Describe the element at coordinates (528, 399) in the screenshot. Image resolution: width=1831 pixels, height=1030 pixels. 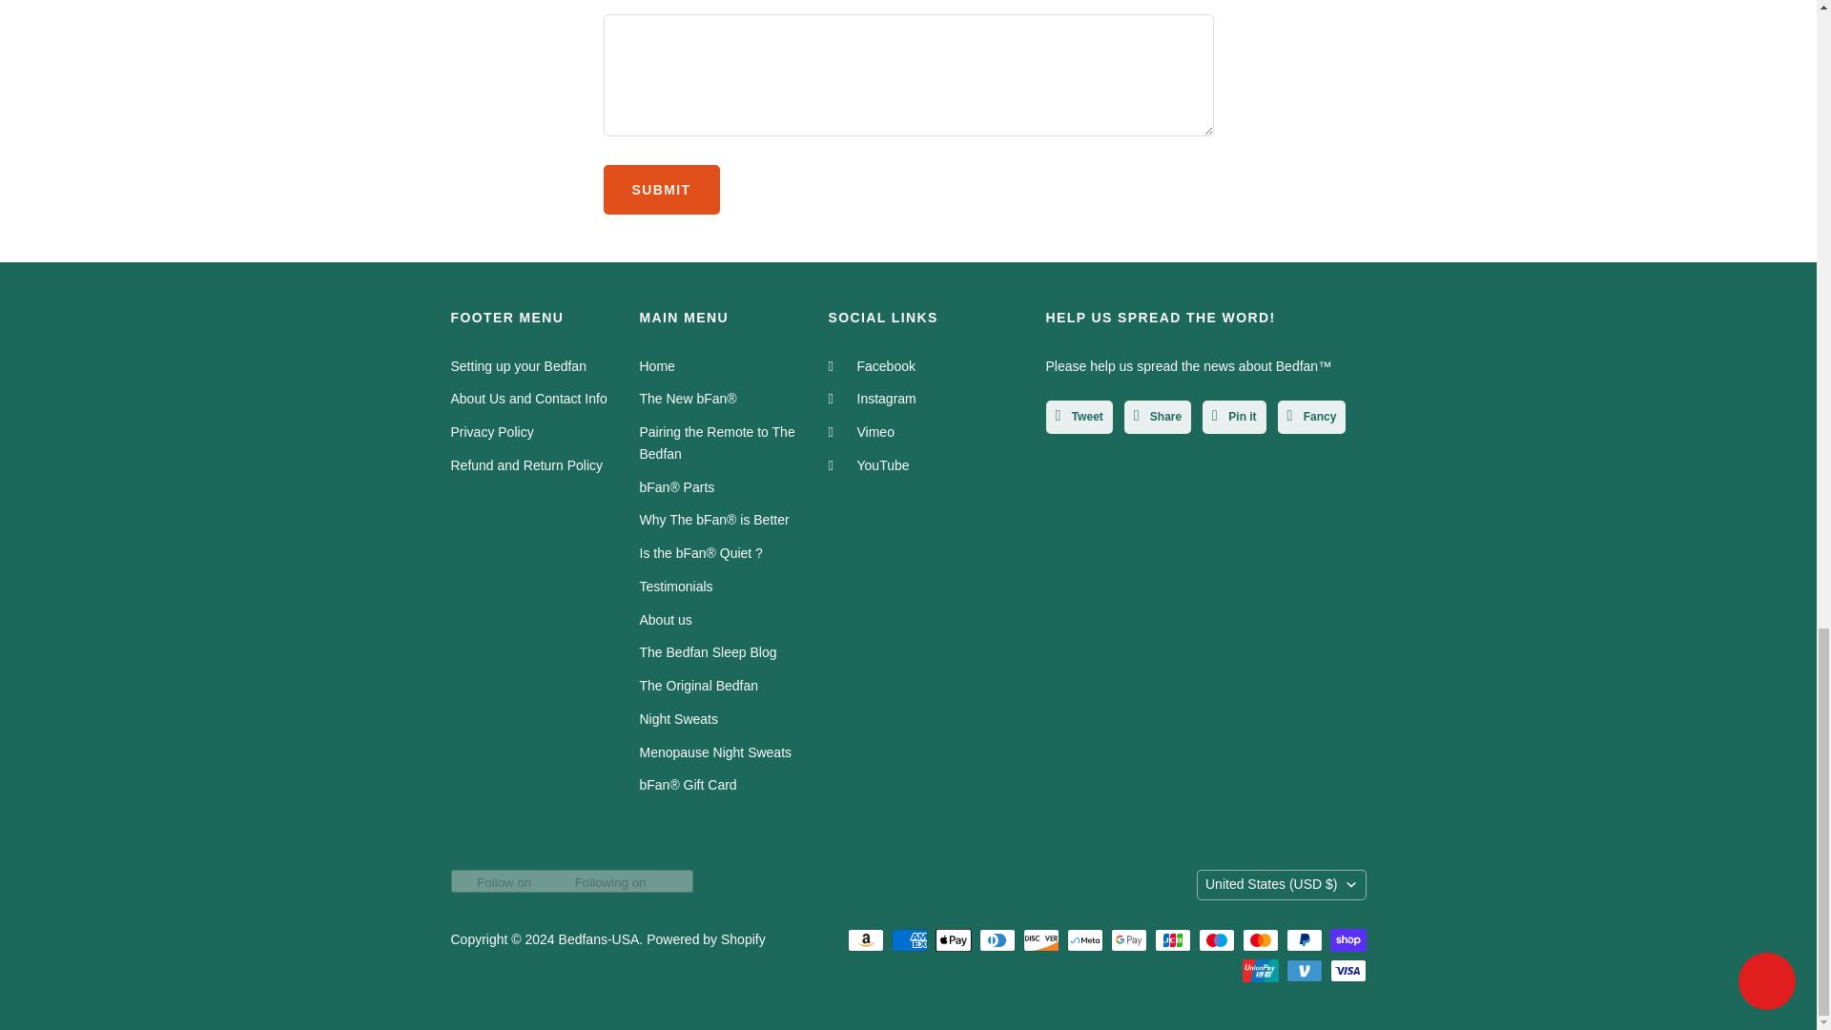
I see `About Us and Contact Info` at that location.